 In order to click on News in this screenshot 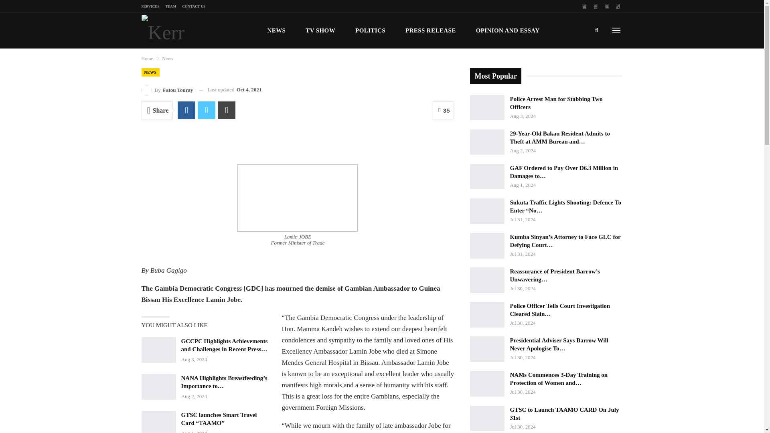, I will do `click(167, 59)`.